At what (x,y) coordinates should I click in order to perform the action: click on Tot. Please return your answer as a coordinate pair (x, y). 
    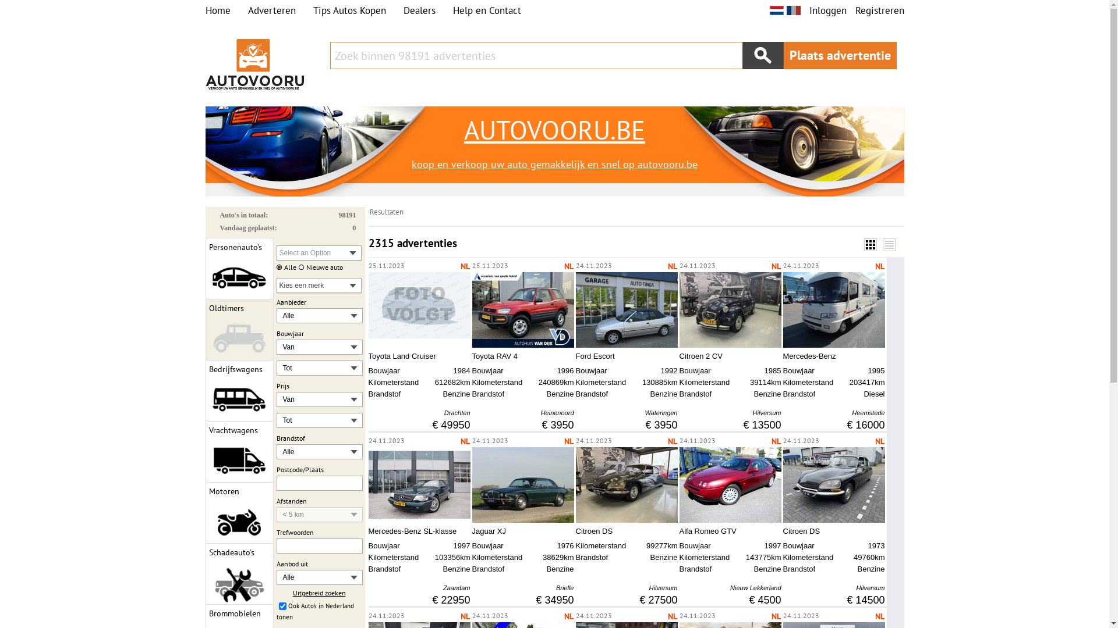
    Looking at the image, I should click on (312, 368).